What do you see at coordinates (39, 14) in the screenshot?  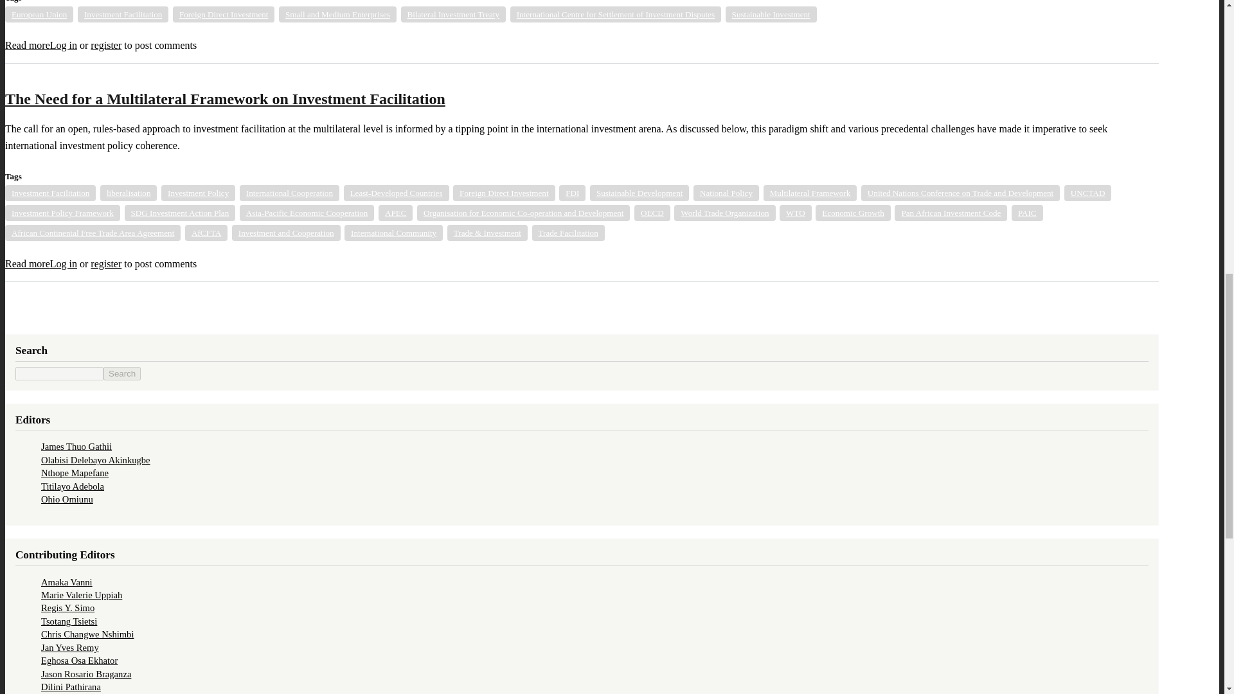 I see `European Union` at bounding box center [39, 14].